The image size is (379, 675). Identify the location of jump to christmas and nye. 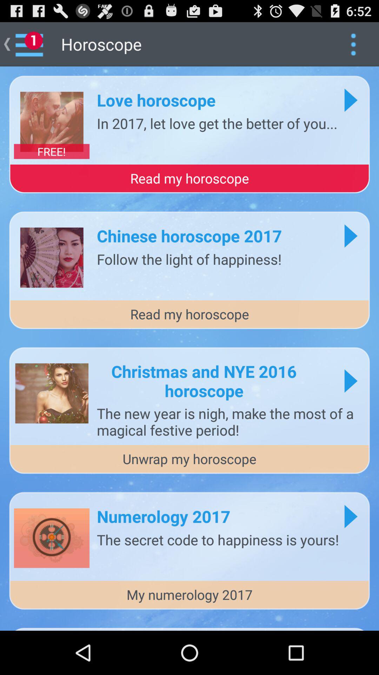
(204, 381).